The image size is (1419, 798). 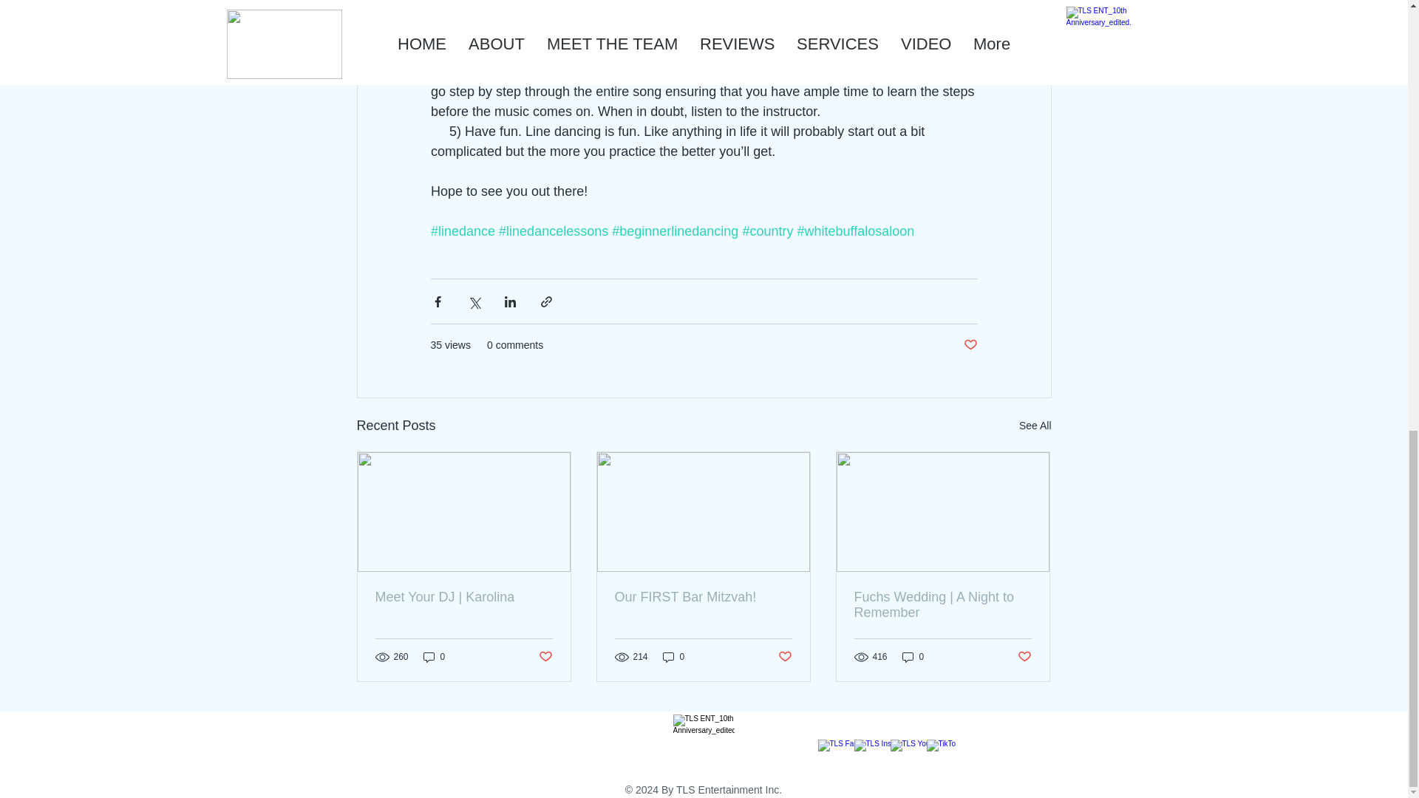 I want to click on Post not marked as liked, so click(x=544, y=656).